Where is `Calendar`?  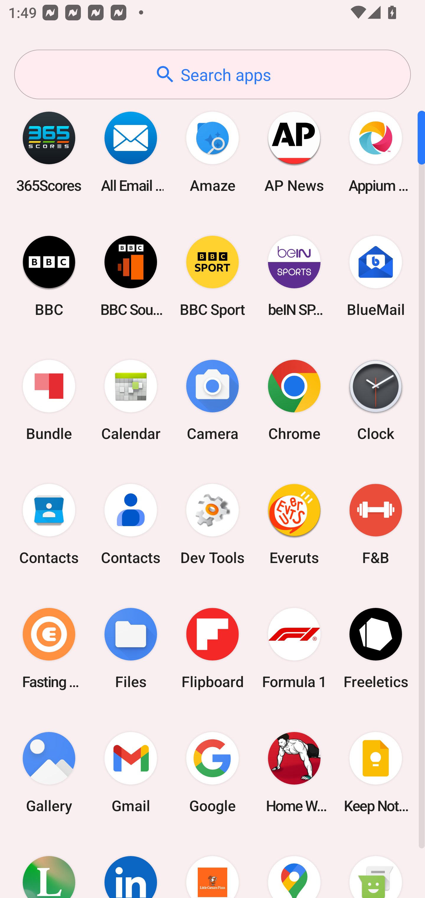
Calendar is located at coordinates (131, 401).